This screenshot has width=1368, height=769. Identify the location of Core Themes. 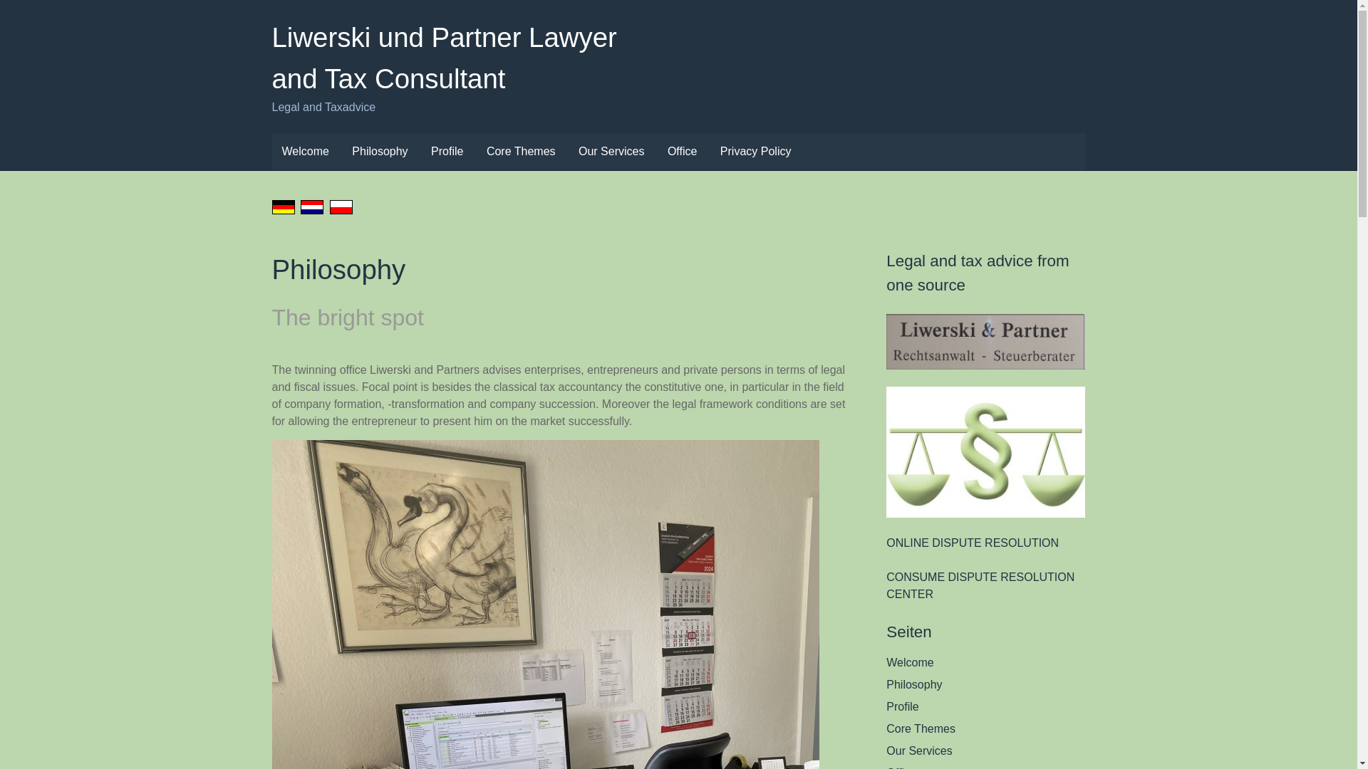
(985, 728).